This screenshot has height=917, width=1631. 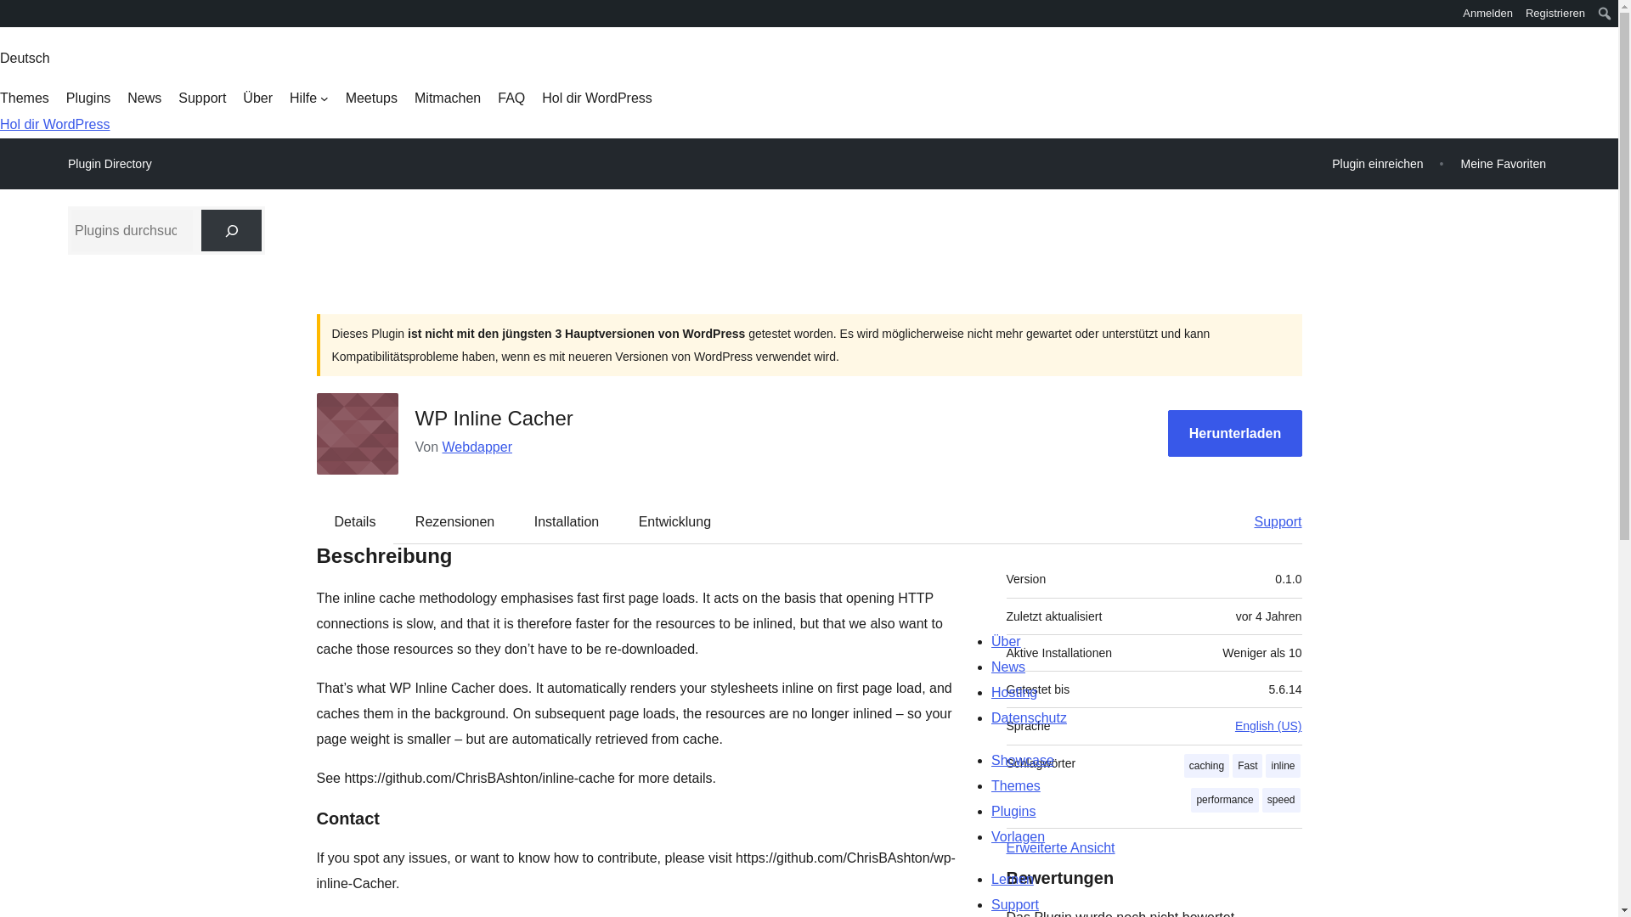 I want to click on Support, so click(x=1269, y=521).